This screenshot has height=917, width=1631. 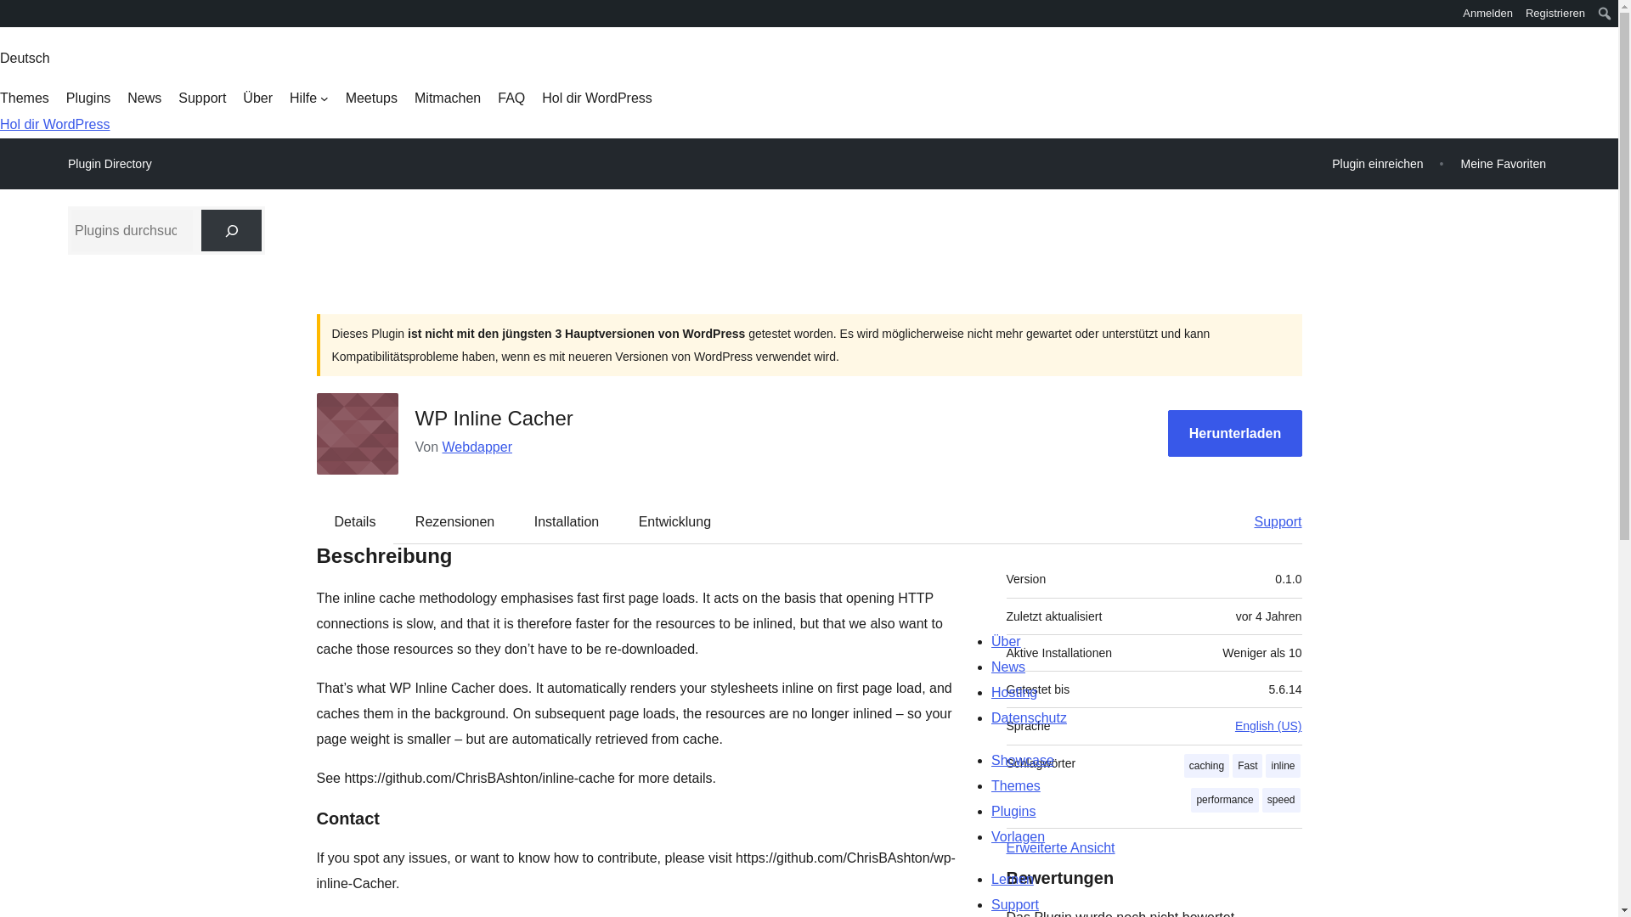 I want to click on Support, so click(x=1269, y=521).